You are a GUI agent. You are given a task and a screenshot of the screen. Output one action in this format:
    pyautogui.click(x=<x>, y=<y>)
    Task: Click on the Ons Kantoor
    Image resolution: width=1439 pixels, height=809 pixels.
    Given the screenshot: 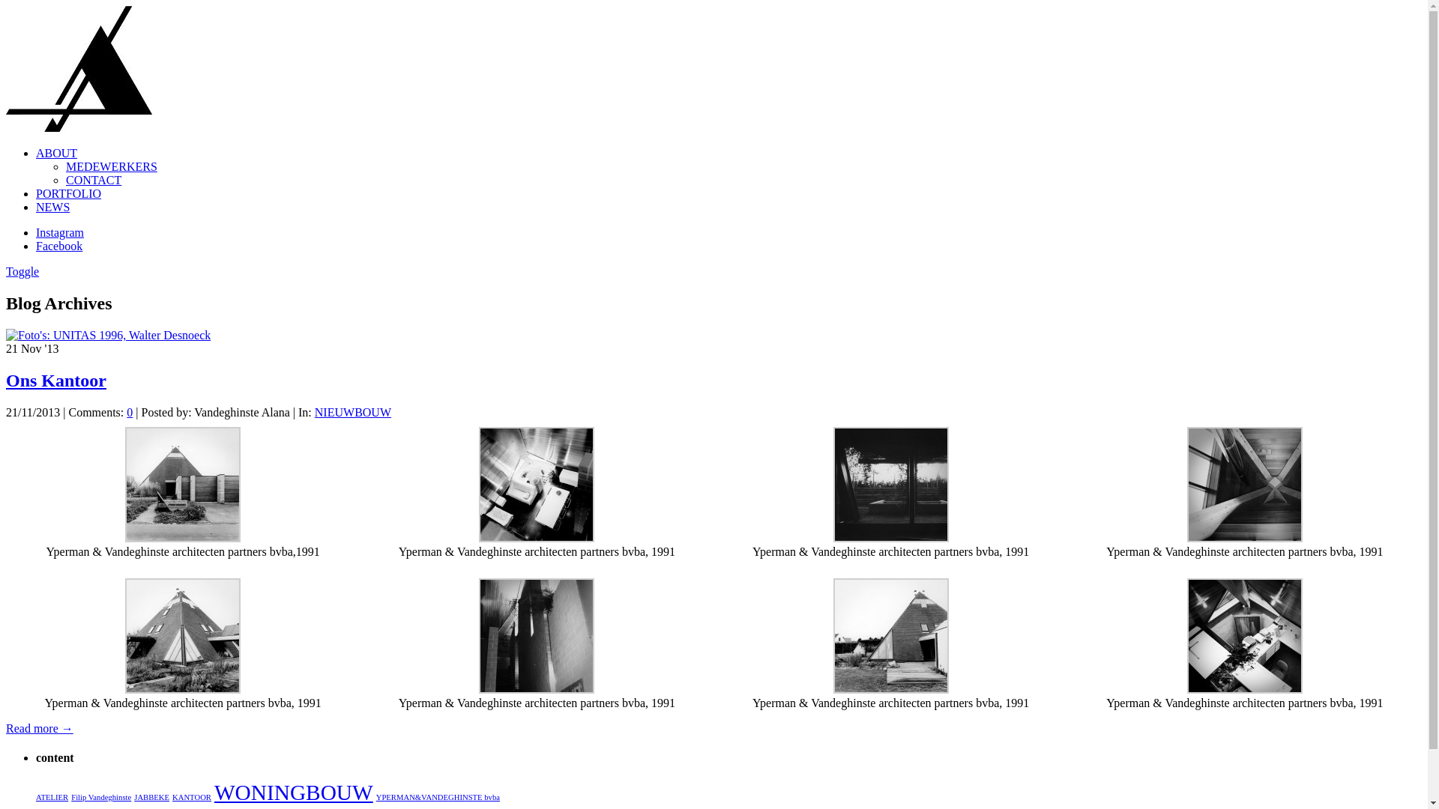 What is the action you would take?
    pyautogui.click(x=108, y=336)
    